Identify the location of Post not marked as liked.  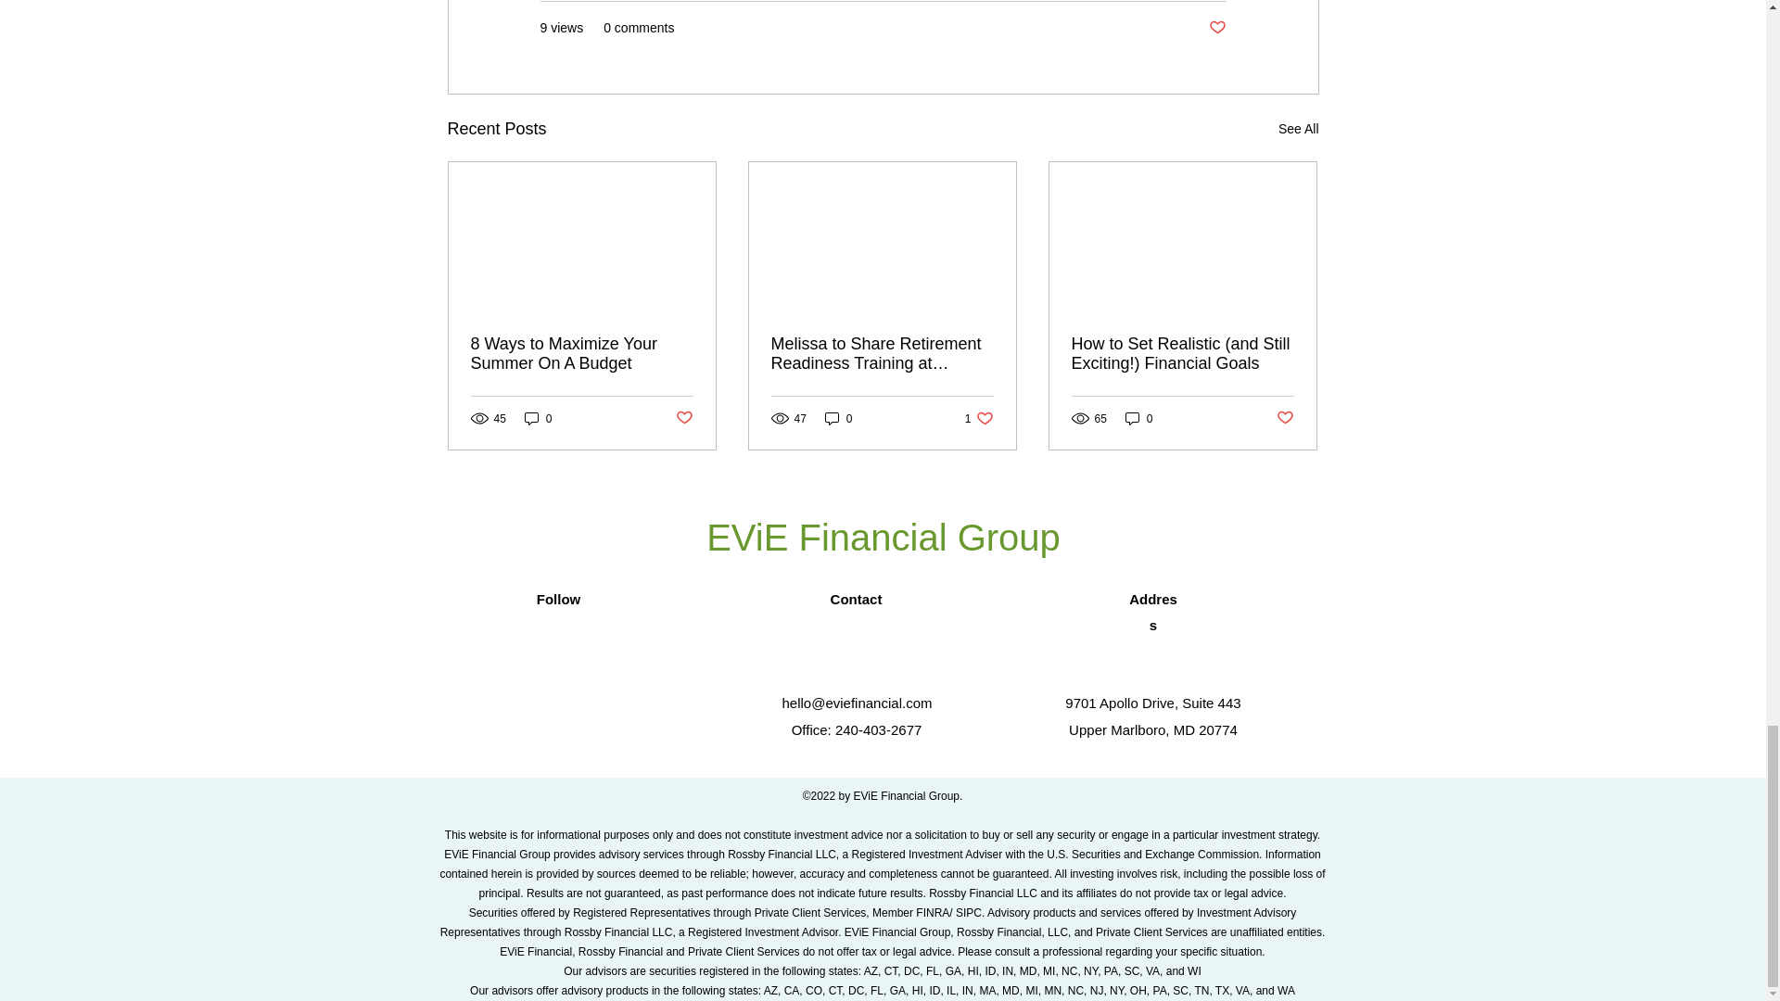
(1216, 28).